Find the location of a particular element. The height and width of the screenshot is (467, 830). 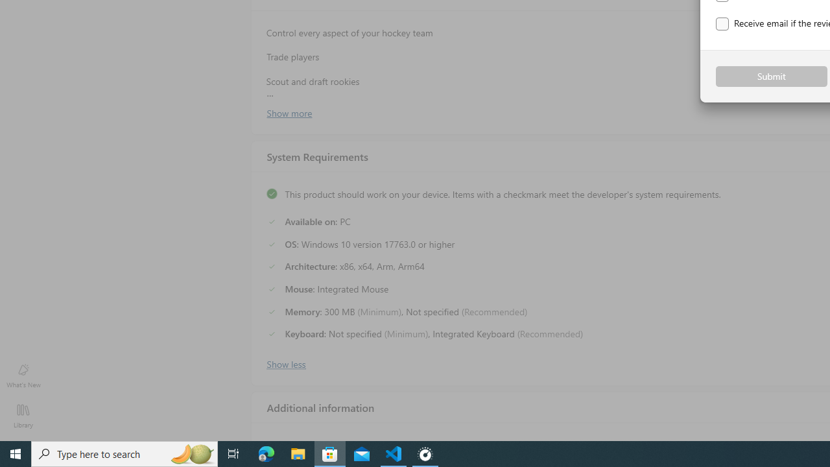

Show less is located at coordinates (285, 363).